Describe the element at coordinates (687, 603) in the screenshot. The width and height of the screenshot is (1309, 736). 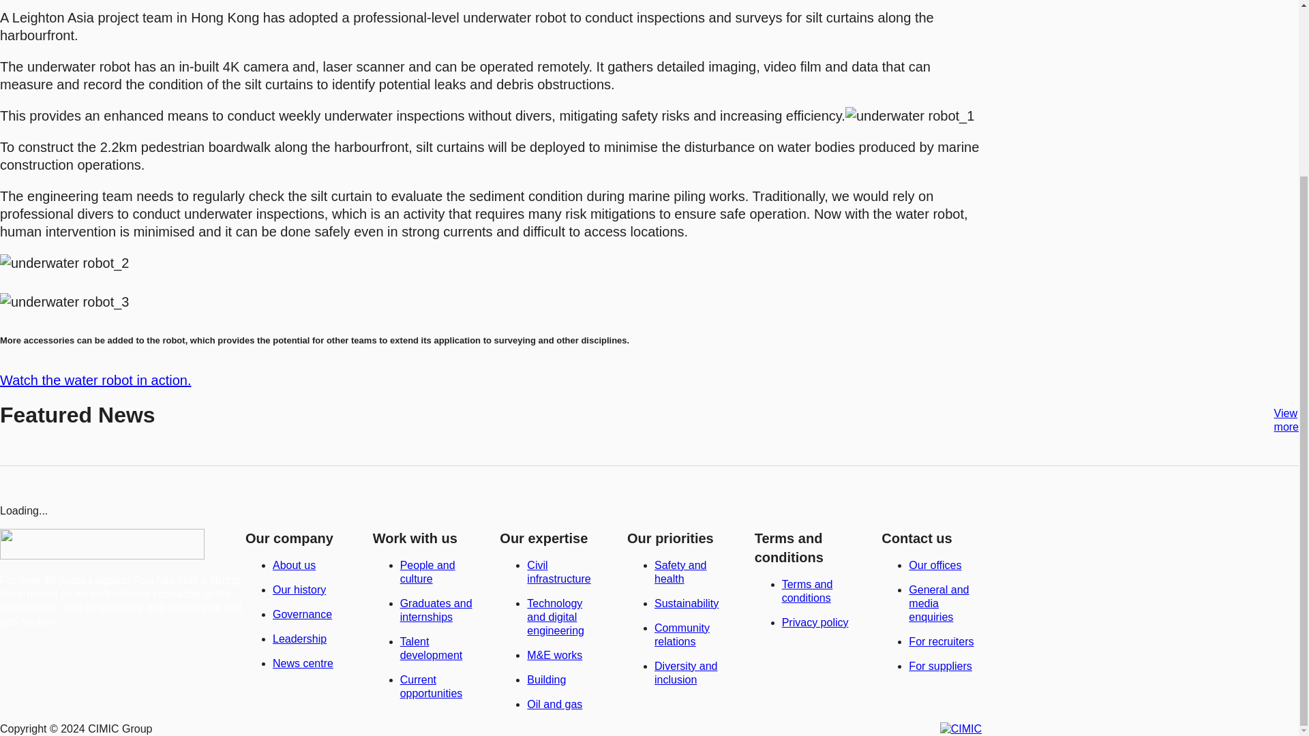
I see `Sustainability` at that location.